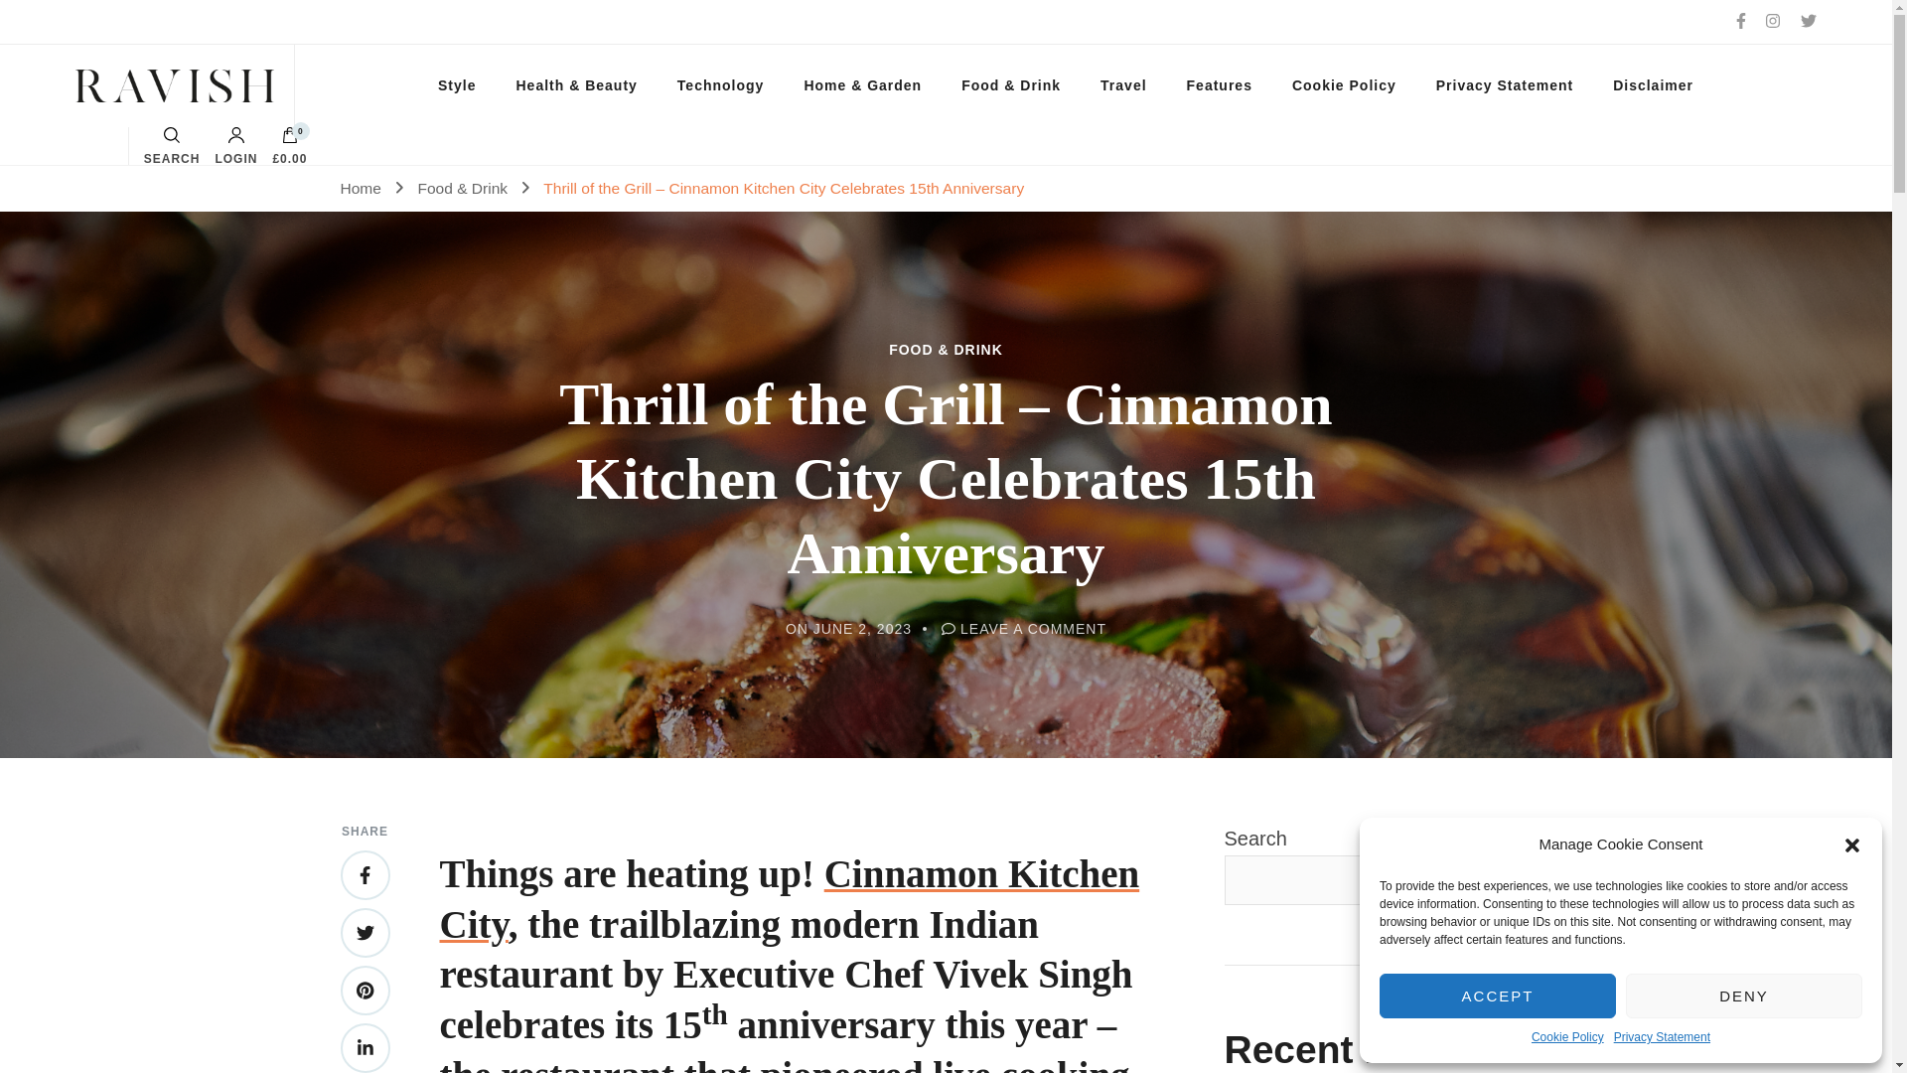  I want to click on Privacy Statement, so click(1504, 85).